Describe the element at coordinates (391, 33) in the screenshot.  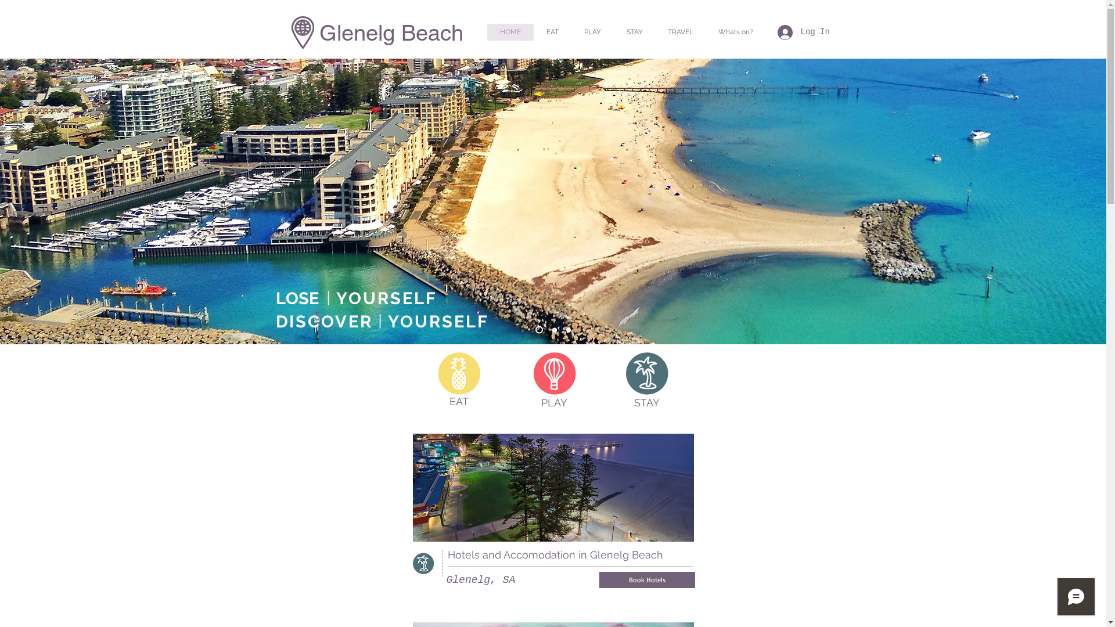
I see `Glenelg Beach` at that location.